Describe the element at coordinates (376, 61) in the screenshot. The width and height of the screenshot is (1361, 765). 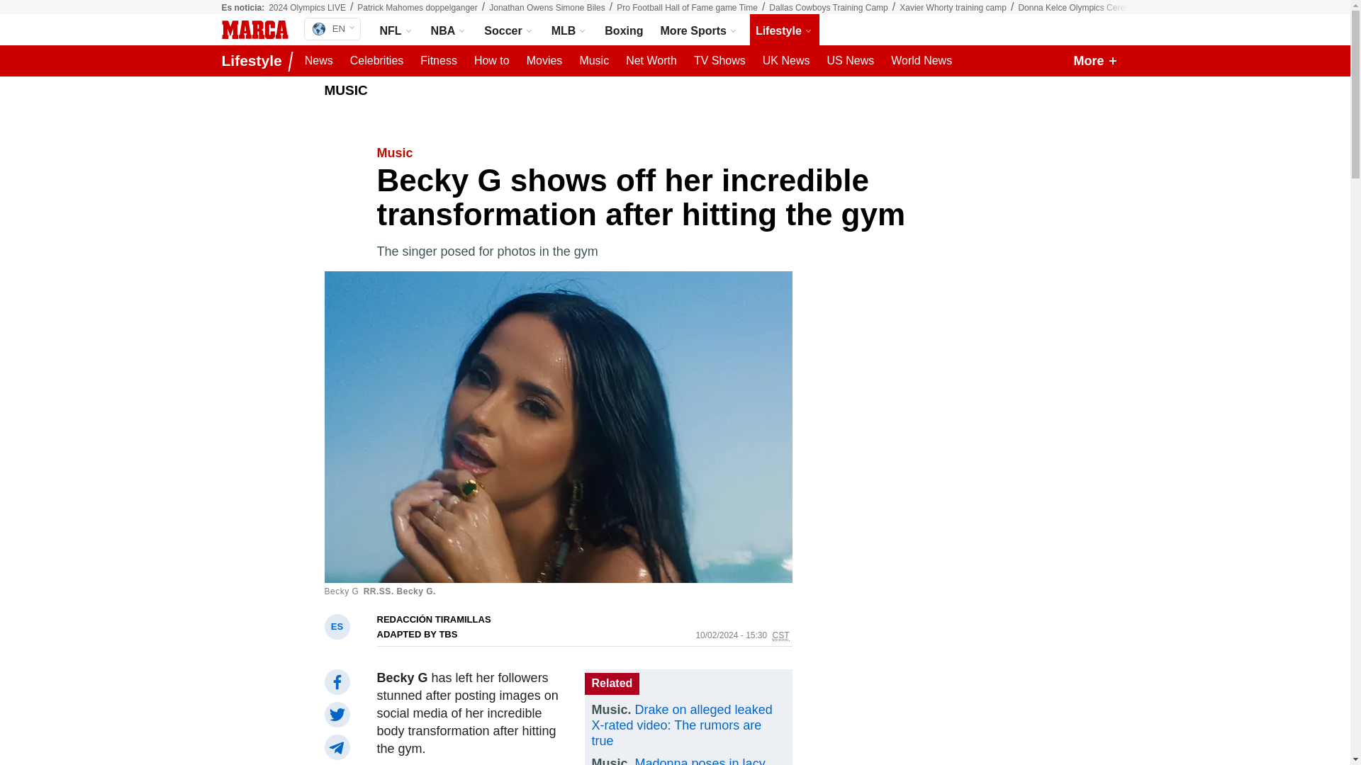
I see `Music` at that location.